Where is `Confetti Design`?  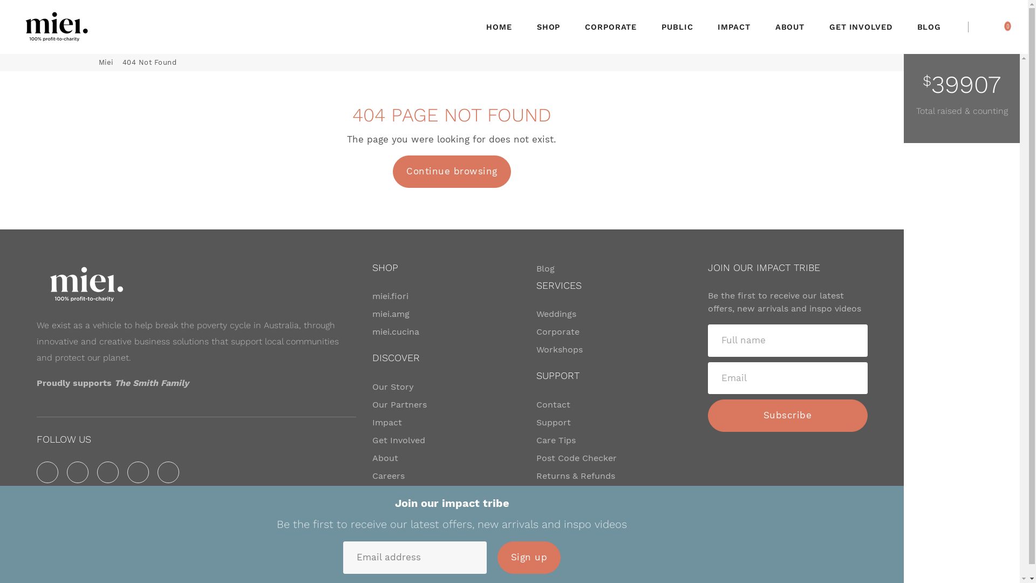 Confetti Design is located at coordinates (237, 571).